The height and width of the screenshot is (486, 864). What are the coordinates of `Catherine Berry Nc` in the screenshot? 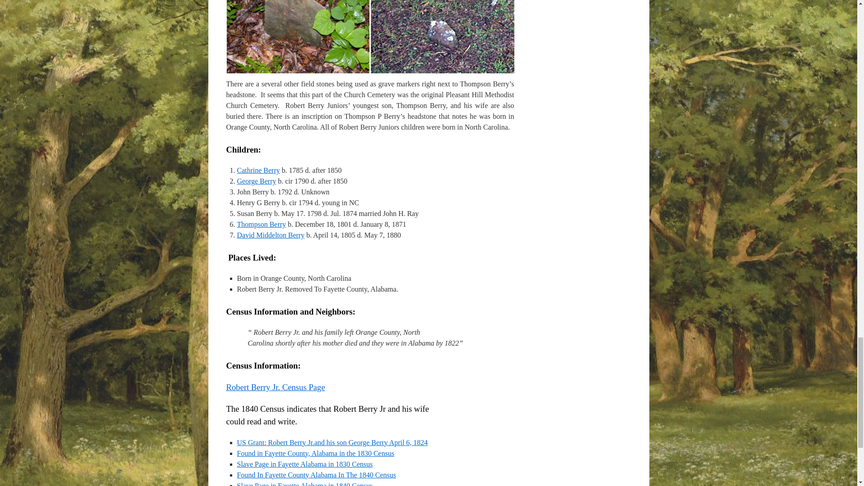 It's located at (258, 170).